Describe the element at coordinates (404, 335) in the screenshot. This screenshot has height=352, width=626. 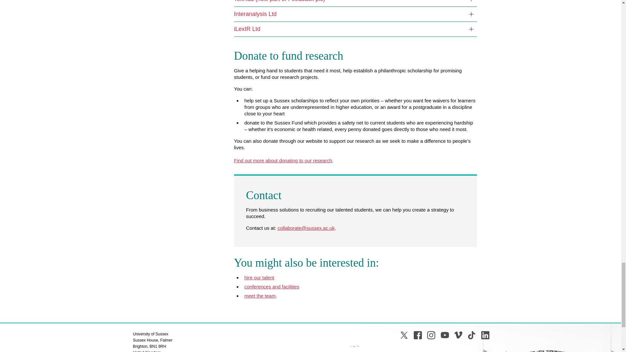
I see `Twitter` at that location.